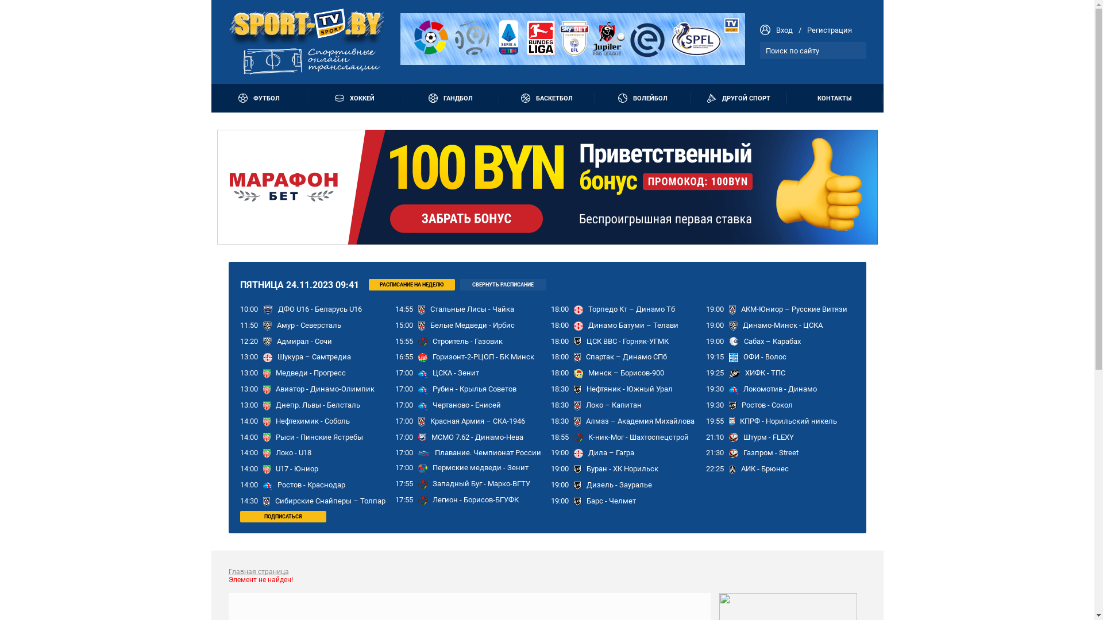 The image size is (1103, 620). I want to click on 21:30, so click(715, 452).